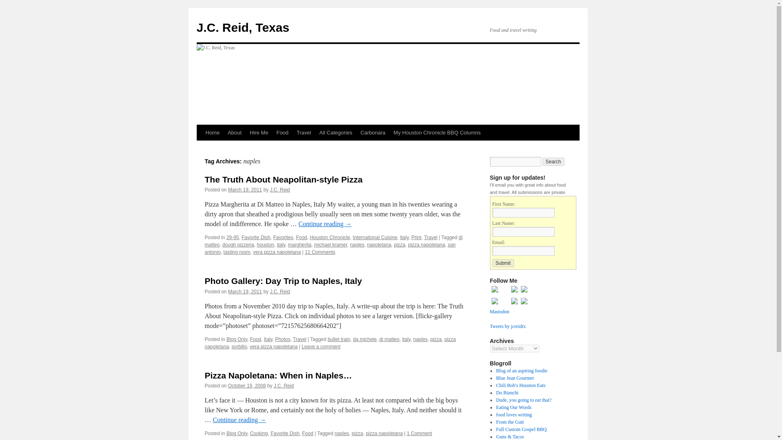  Describe the element at coordinates (212, 132) in the screenshot. I see `Home` at that location.